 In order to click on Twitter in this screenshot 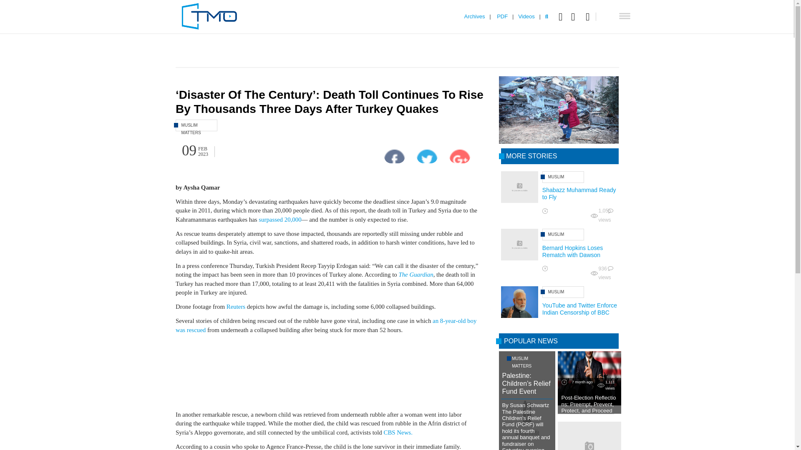, I will do `click(575, 17)`.